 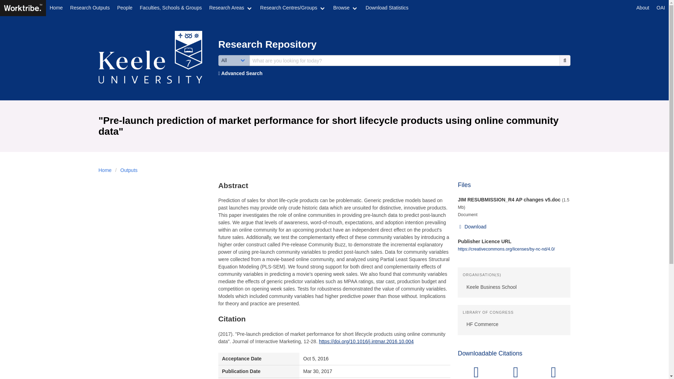 What do you see at coordinates (22, 7) in the screenshot?
I see `2.0.100` at bounding box center [22, 7].